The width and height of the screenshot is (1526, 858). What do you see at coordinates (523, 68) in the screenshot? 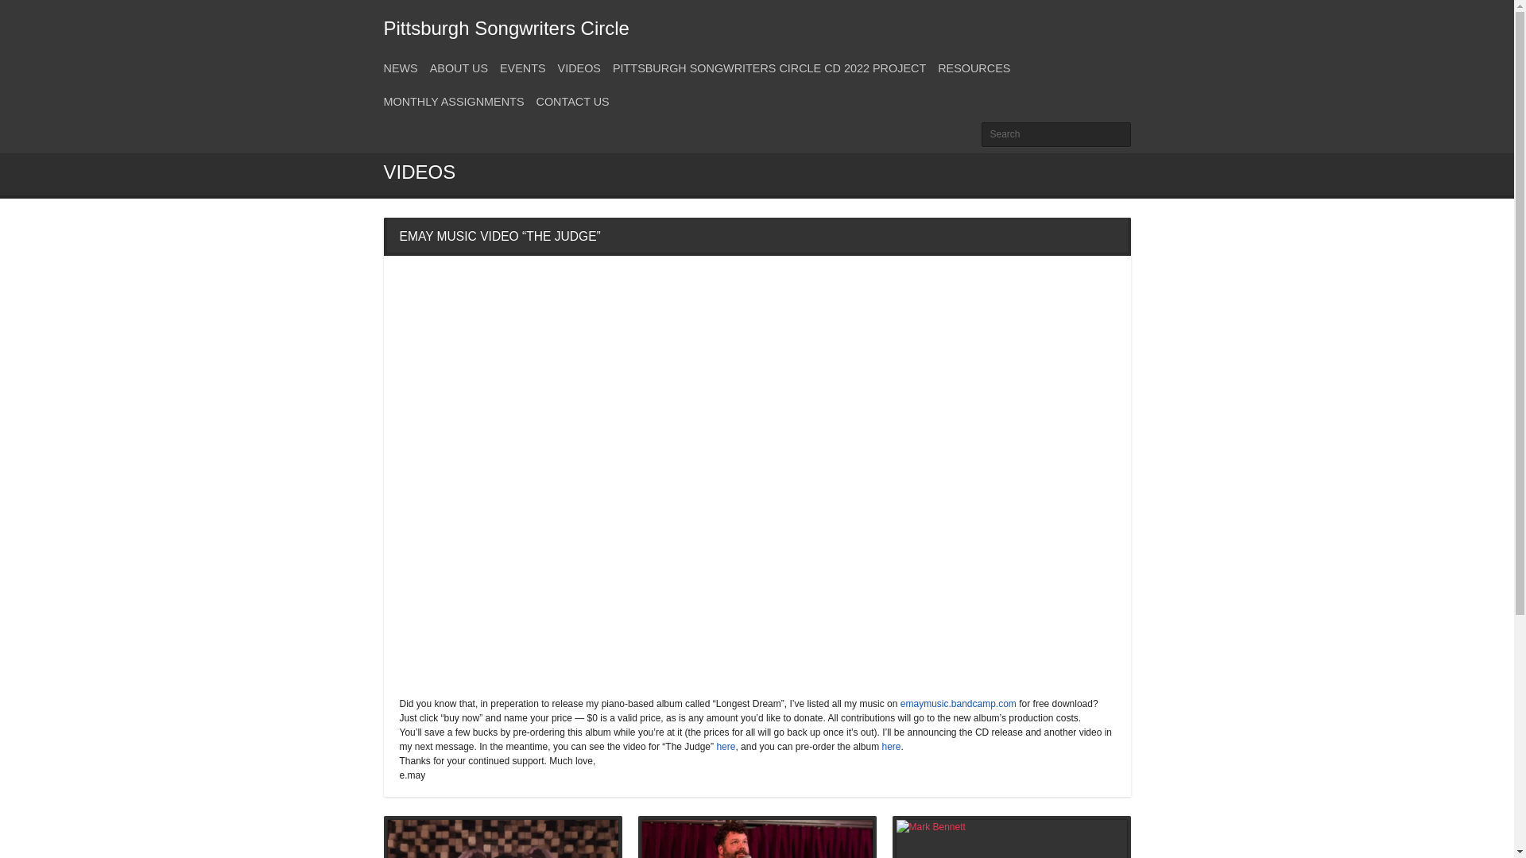
I see `EVENTS` at bounding box center [523, 68].